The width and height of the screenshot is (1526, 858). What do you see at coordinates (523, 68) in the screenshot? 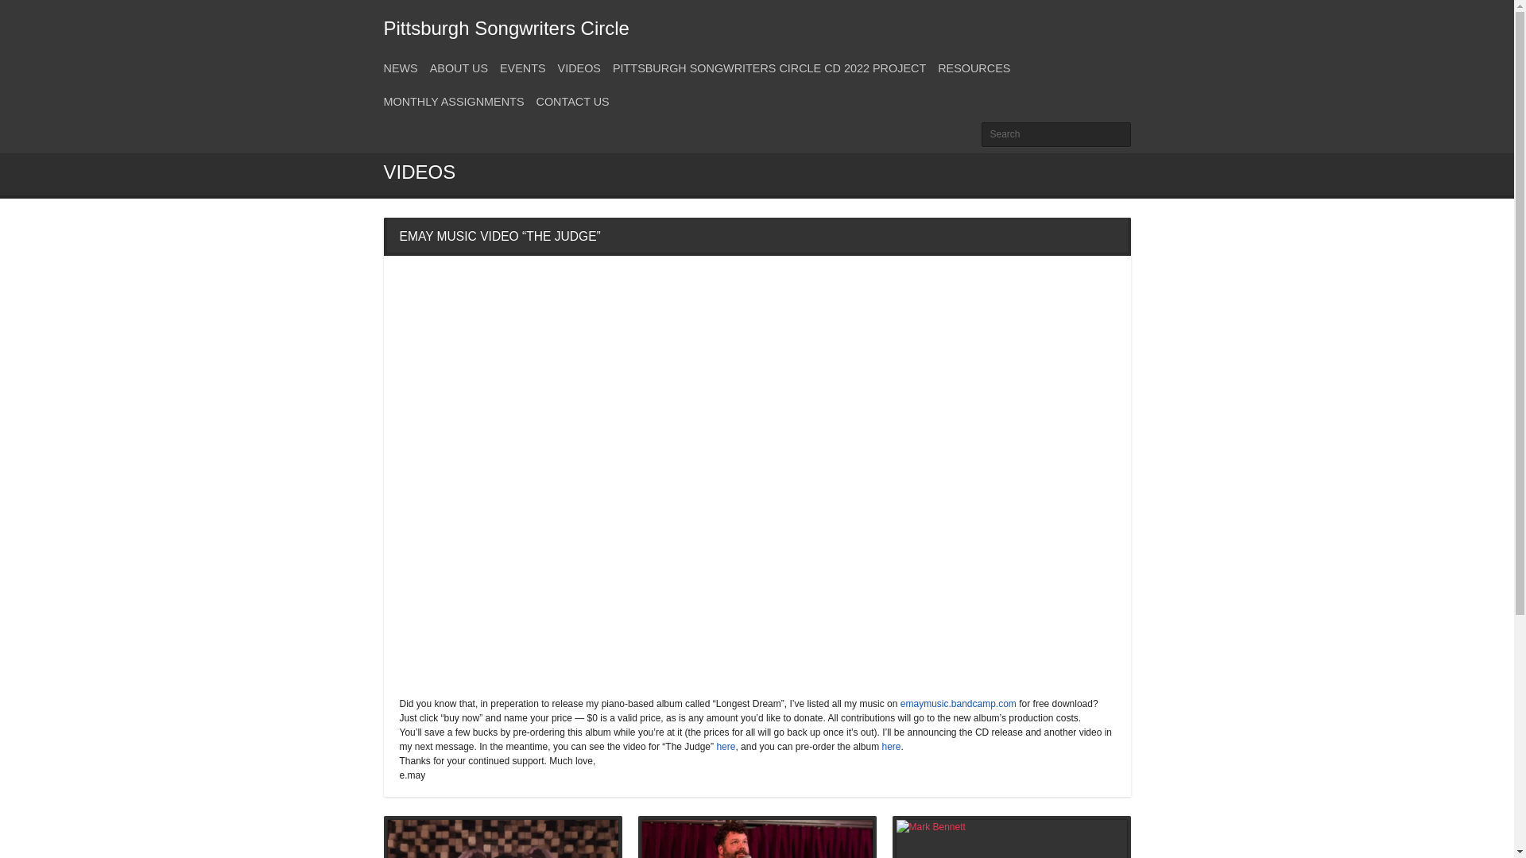
I see `EVENTS` at bounding box center [523, 68].